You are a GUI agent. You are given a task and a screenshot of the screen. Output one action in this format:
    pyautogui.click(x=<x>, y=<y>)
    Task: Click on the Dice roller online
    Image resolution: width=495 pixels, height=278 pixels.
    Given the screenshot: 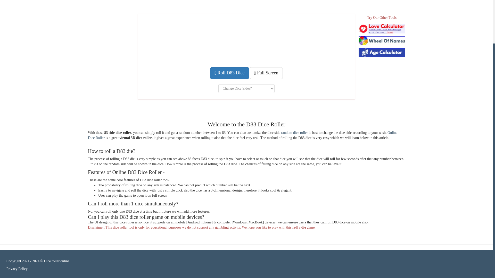 What is the action you would take?
    pyautogui.click(x=57, y=261)
    